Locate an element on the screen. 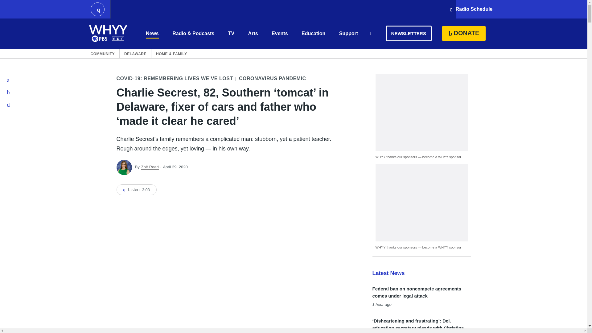 Image resolution: width=592 pixels, height=333 pixels. Search is located at coordinates (370, 34).